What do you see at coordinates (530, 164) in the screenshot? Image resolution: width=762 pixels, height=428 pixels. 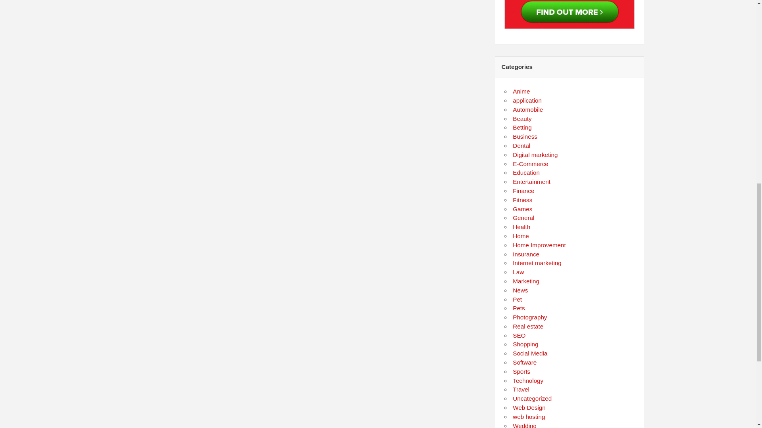 I see `E-Commerce` at bounding box center [530, 164].